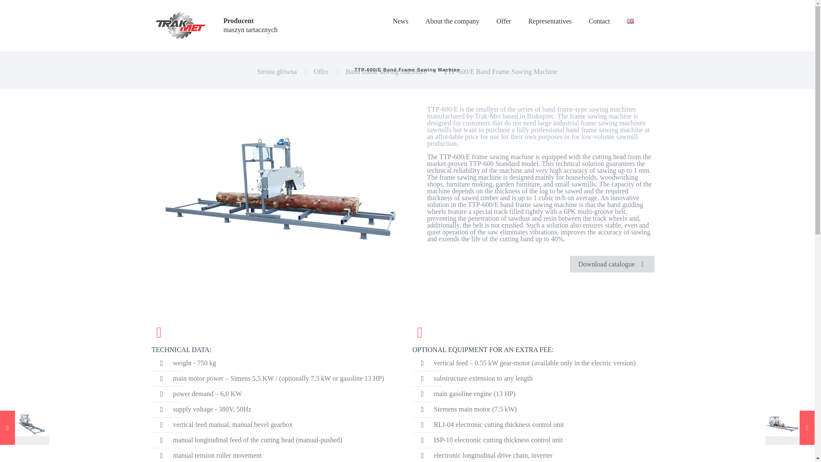 Image resolution: width=821 pixels, height=462 pixels. Describe the element at coordinates (600, 21) in the screenshot. I see `Contact` at that location.